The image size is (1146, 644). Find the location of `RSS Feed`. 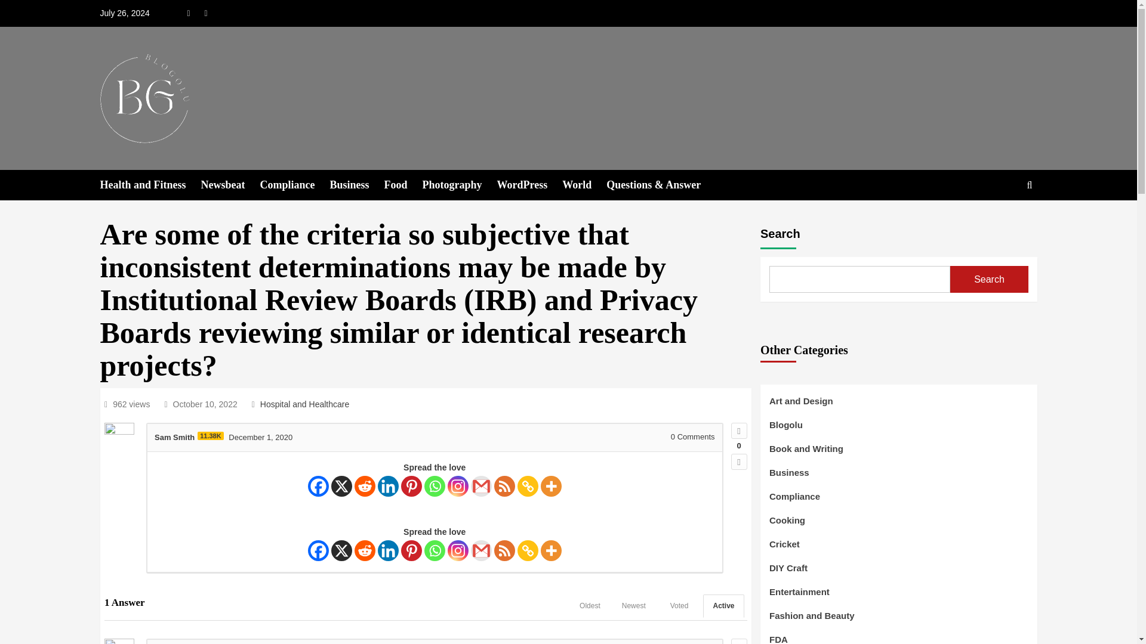

RSS Feed is located at coordinates (504, 486).